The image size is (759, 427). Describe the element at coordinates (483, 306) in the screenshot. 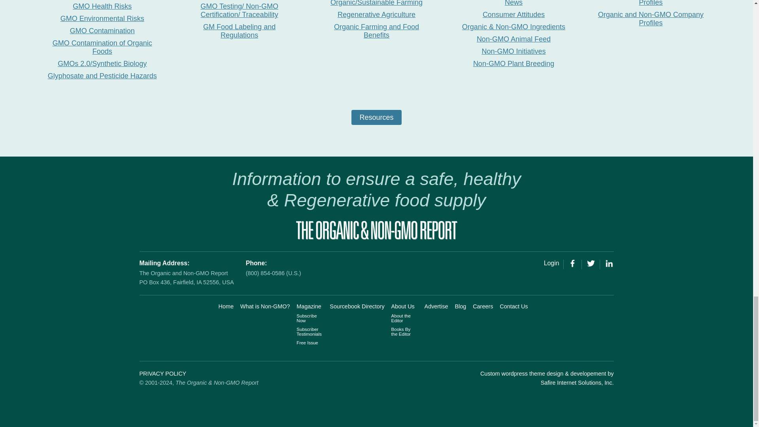

I see `Careers` at that location.